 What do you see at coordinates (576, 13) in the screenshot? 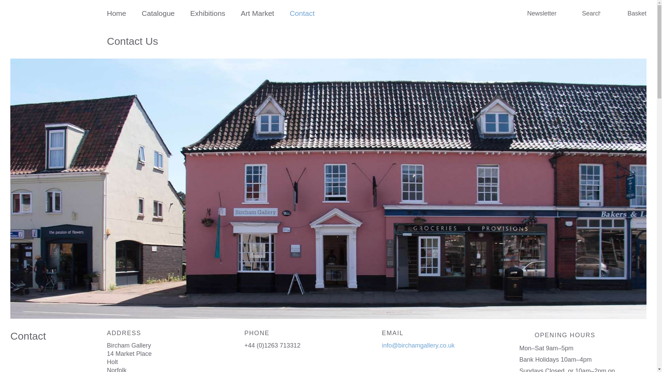
I see `Search` at bounding box center [576, 13].